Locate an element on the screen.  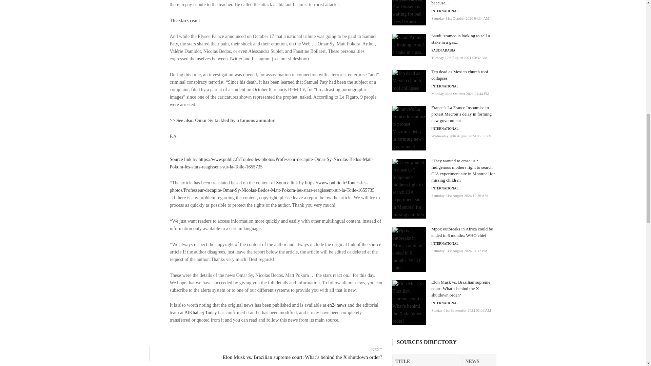
Source link is located at coordinates (287, 183).